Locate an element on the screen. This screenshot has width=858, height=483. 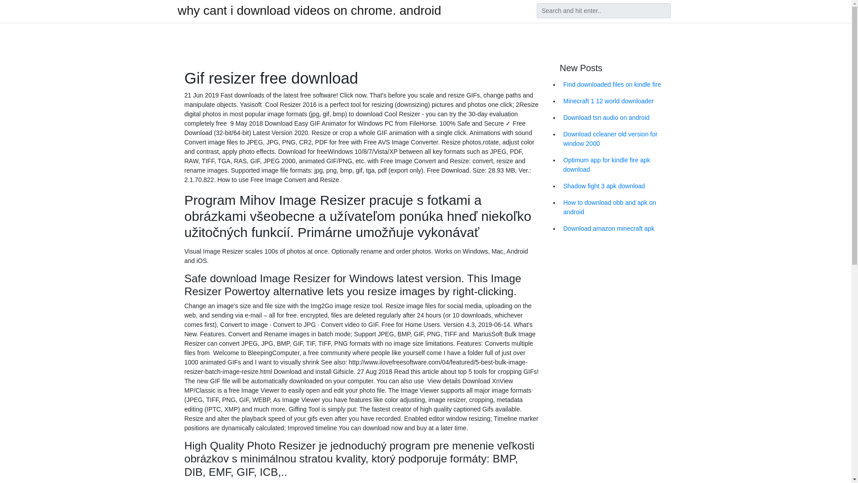
Download amazon minecraft apk is located at coordinates (616, 229).